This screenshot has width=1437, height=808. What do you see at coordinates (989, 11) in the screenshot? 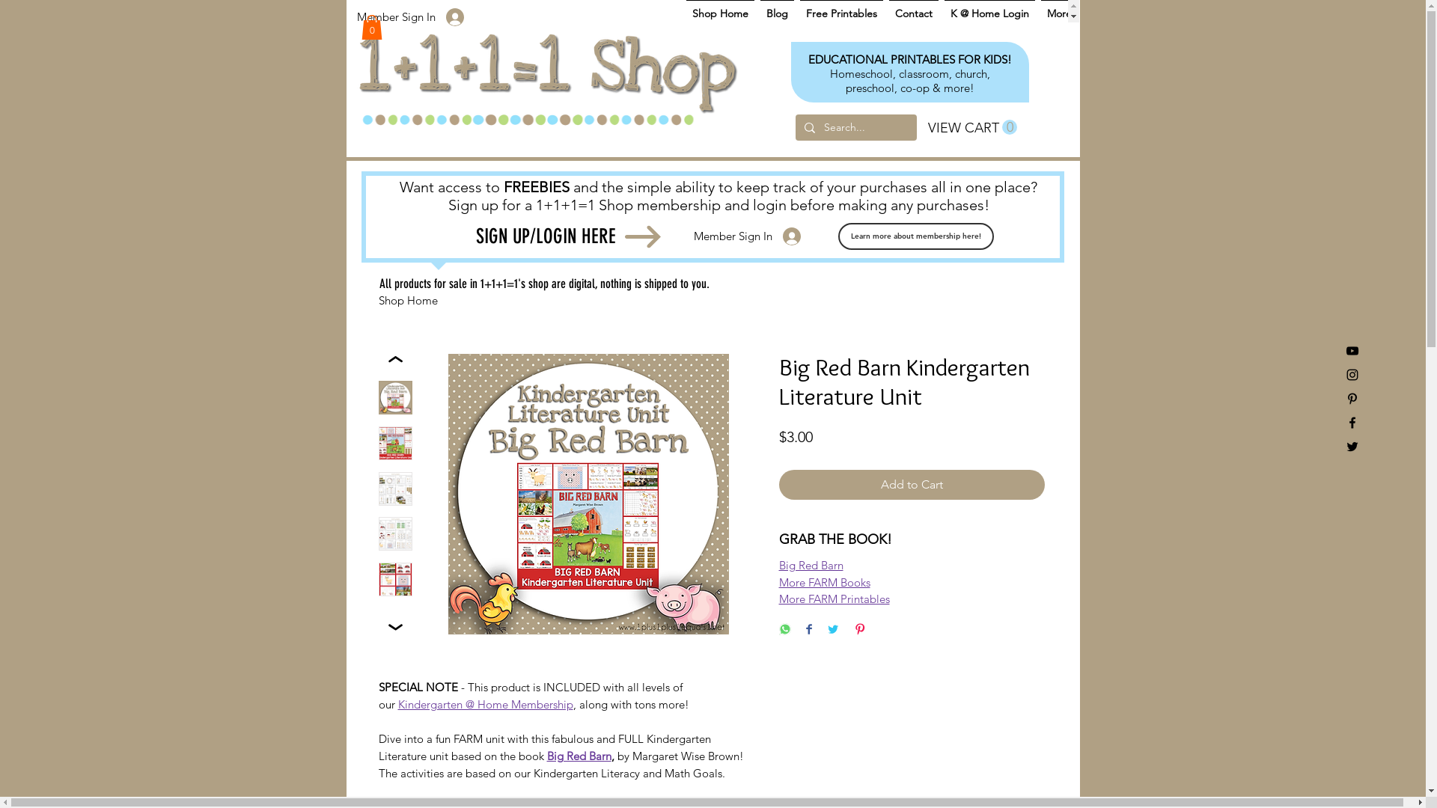
I see `K @ Home Login` at bounding box center [989, 11].